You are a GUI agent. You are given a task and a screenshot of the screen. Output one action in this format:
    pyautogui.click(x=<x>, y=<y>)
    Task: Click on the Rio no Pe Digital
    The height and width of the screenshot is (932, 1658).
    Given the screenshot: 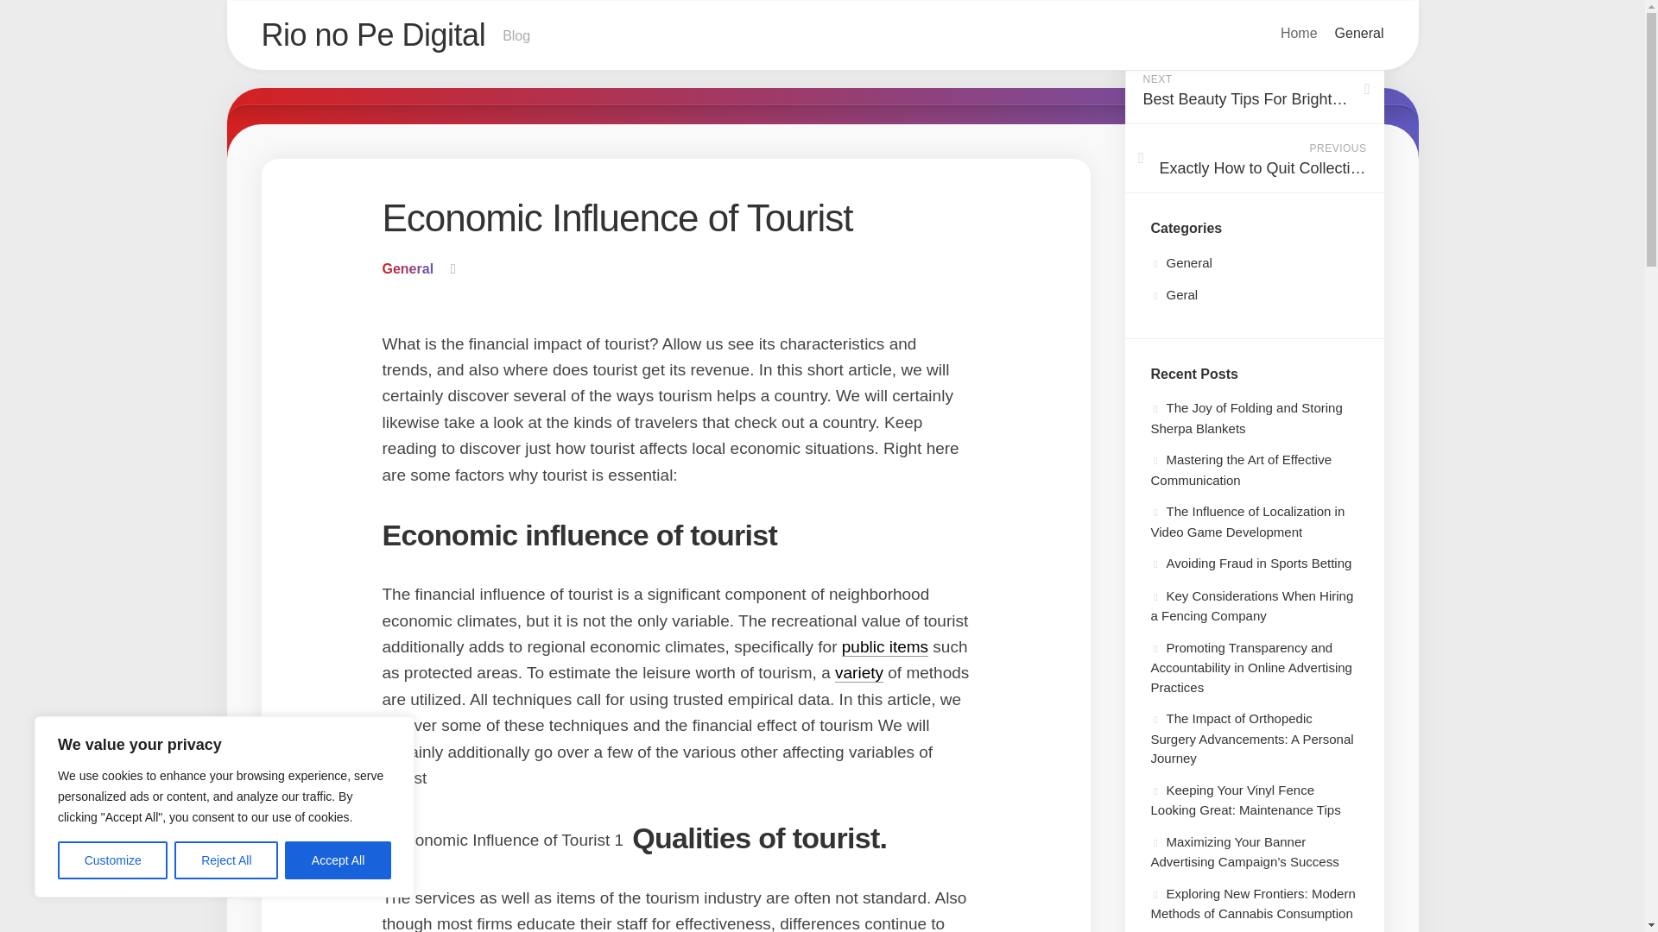 What is the action you would take?
    pyautogui.click(x=373, y=35)
    